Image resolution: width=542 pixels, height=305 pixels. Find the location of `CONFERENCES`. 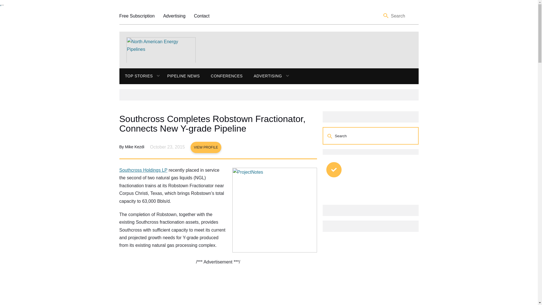

CONFERENCES is located at coordinates (227, 76).